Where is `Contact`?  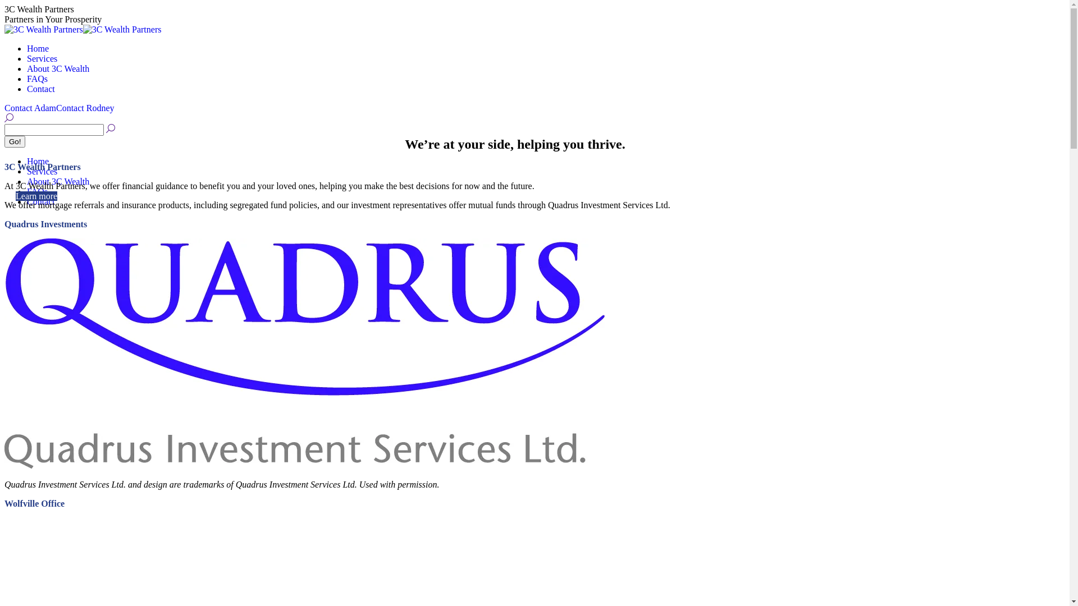
Contact is located at coordinates (41, 202).